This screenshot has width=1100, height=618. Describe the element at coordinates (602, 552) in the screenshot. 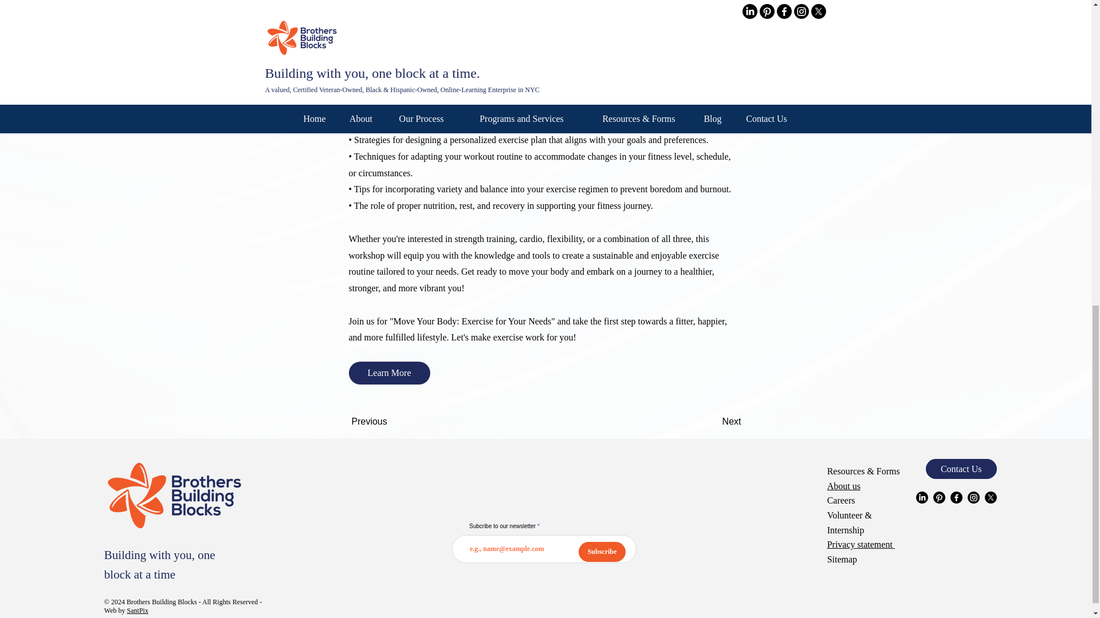

I see `Subscribe` at that location.